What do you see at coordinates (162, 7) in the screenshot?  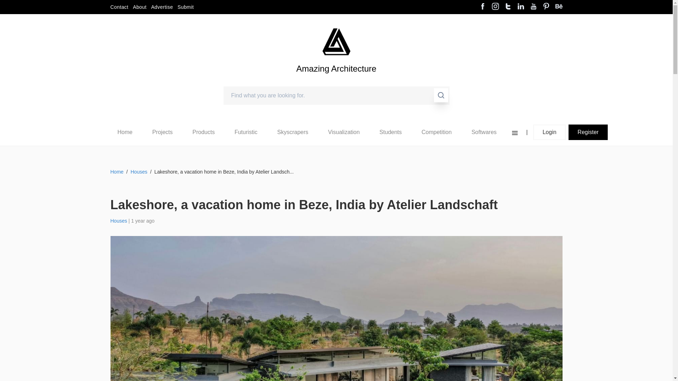 I see `Advertisement page` at bounding box center [162, 7].